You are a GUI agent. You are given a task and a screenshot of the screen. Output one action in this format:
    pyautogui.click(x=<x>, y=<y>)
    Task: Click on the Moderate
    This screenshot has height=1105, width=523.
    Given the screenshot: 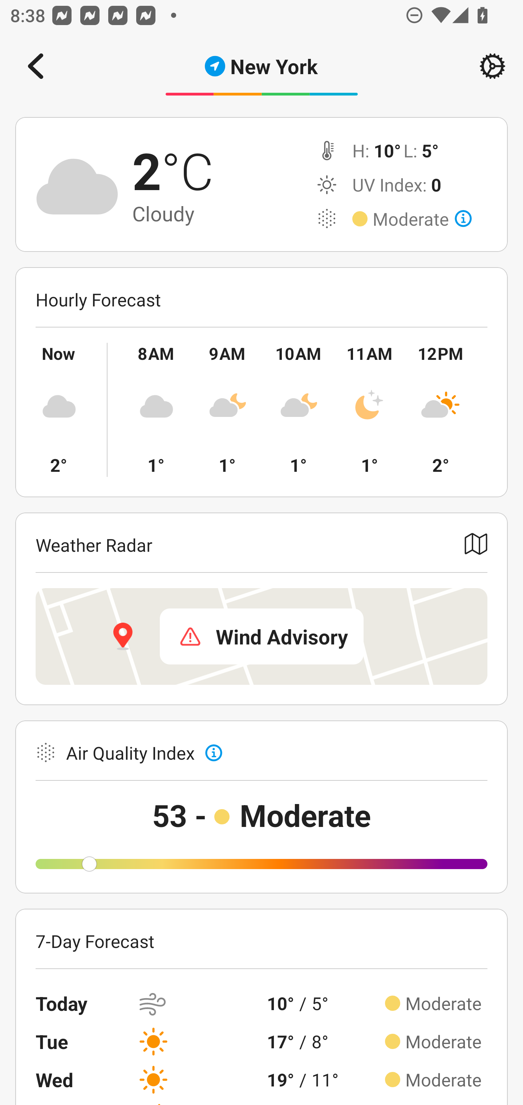 What is the action you would take?
    pyautogui.click(x=422, y=219)
    